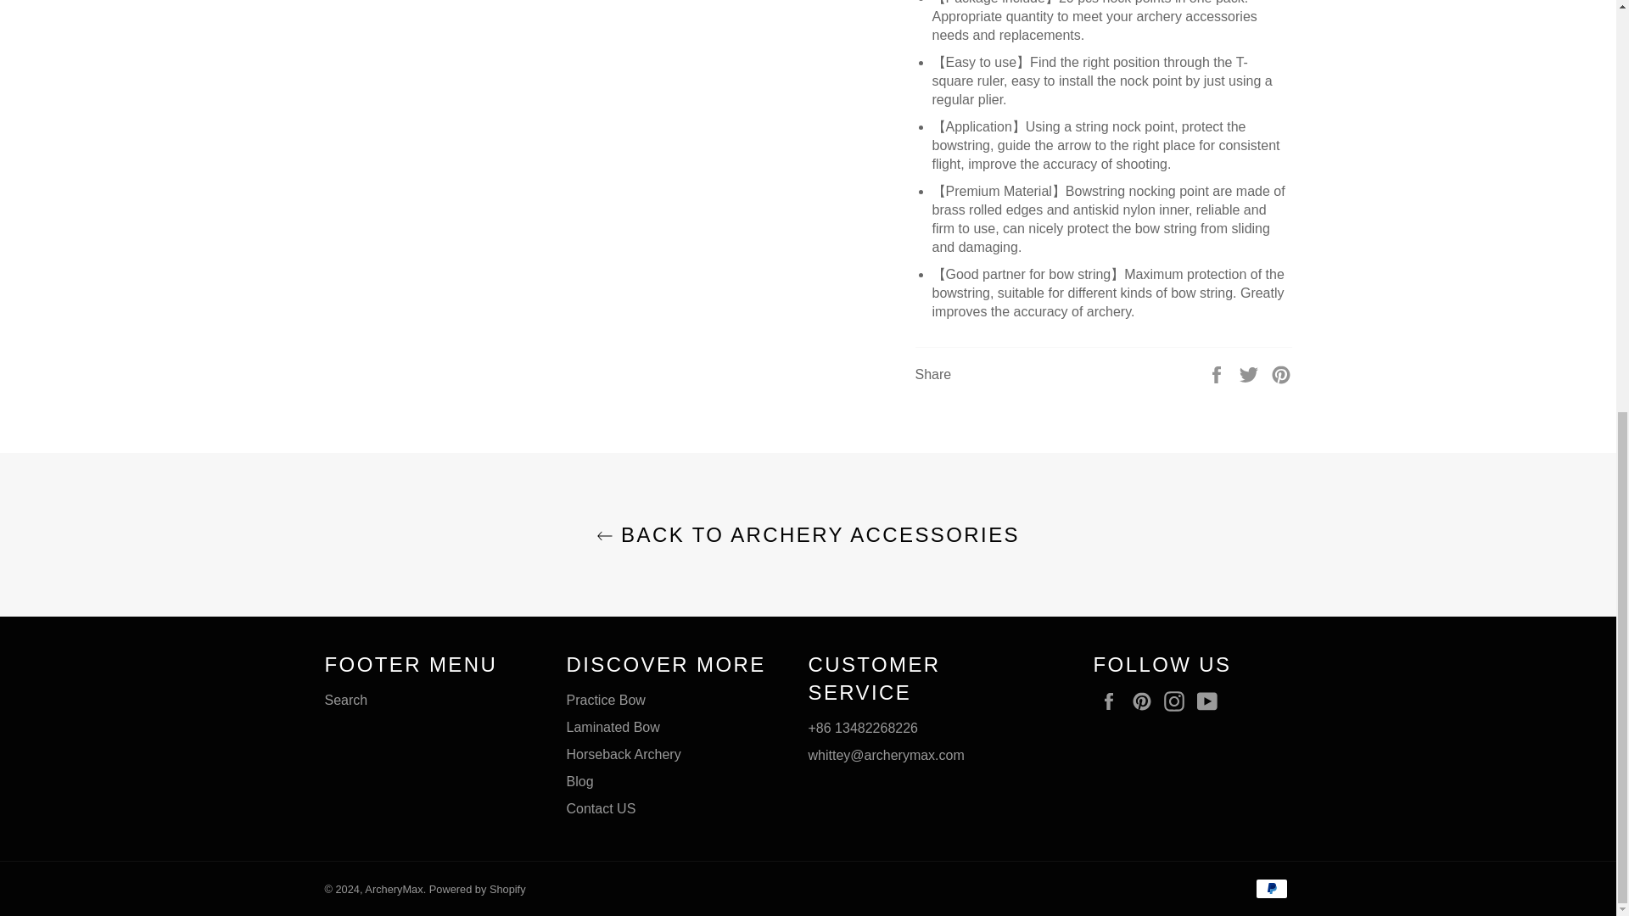 This screenshot has width=1629, height=916. I want to click on Alibow  Tang "Dunhuang" Laminated bow, so click(613, 727).